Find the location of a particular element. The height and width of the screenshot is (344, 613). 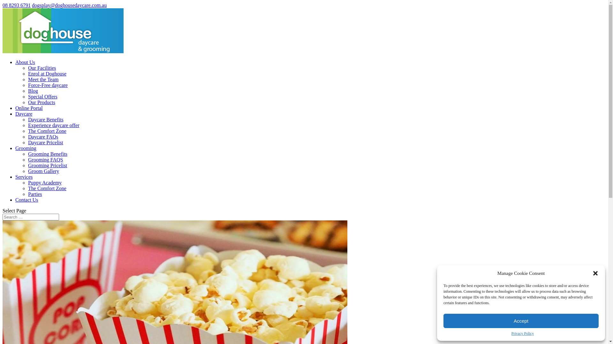

Parties is located at coordinates (35, 194).